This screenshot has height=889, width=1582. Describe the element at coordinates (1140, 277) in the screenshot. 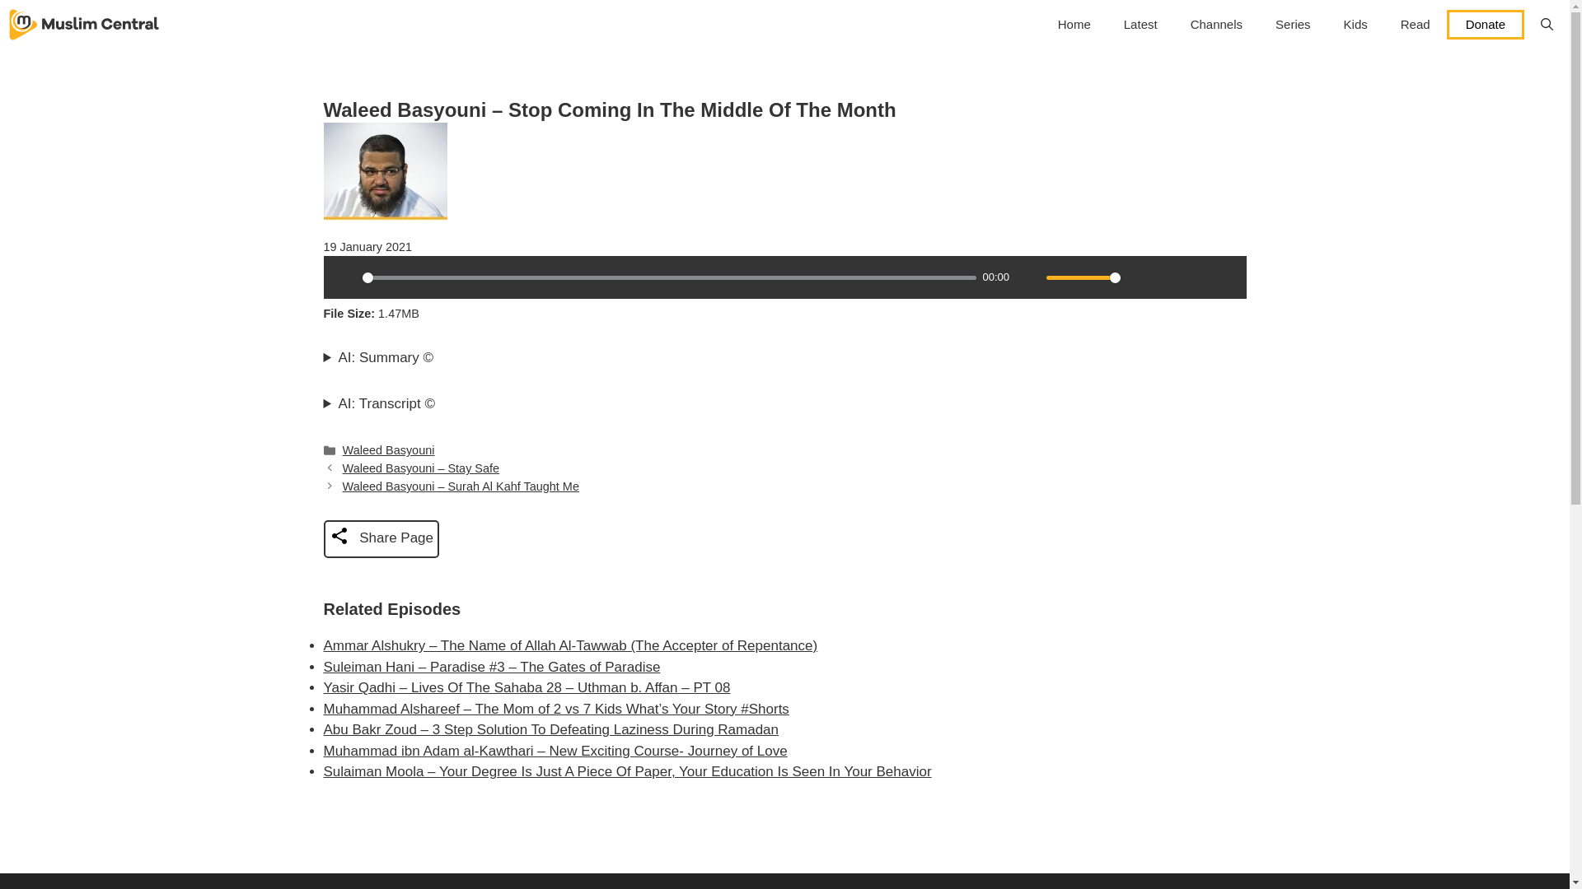

I see `Settings` at that location.